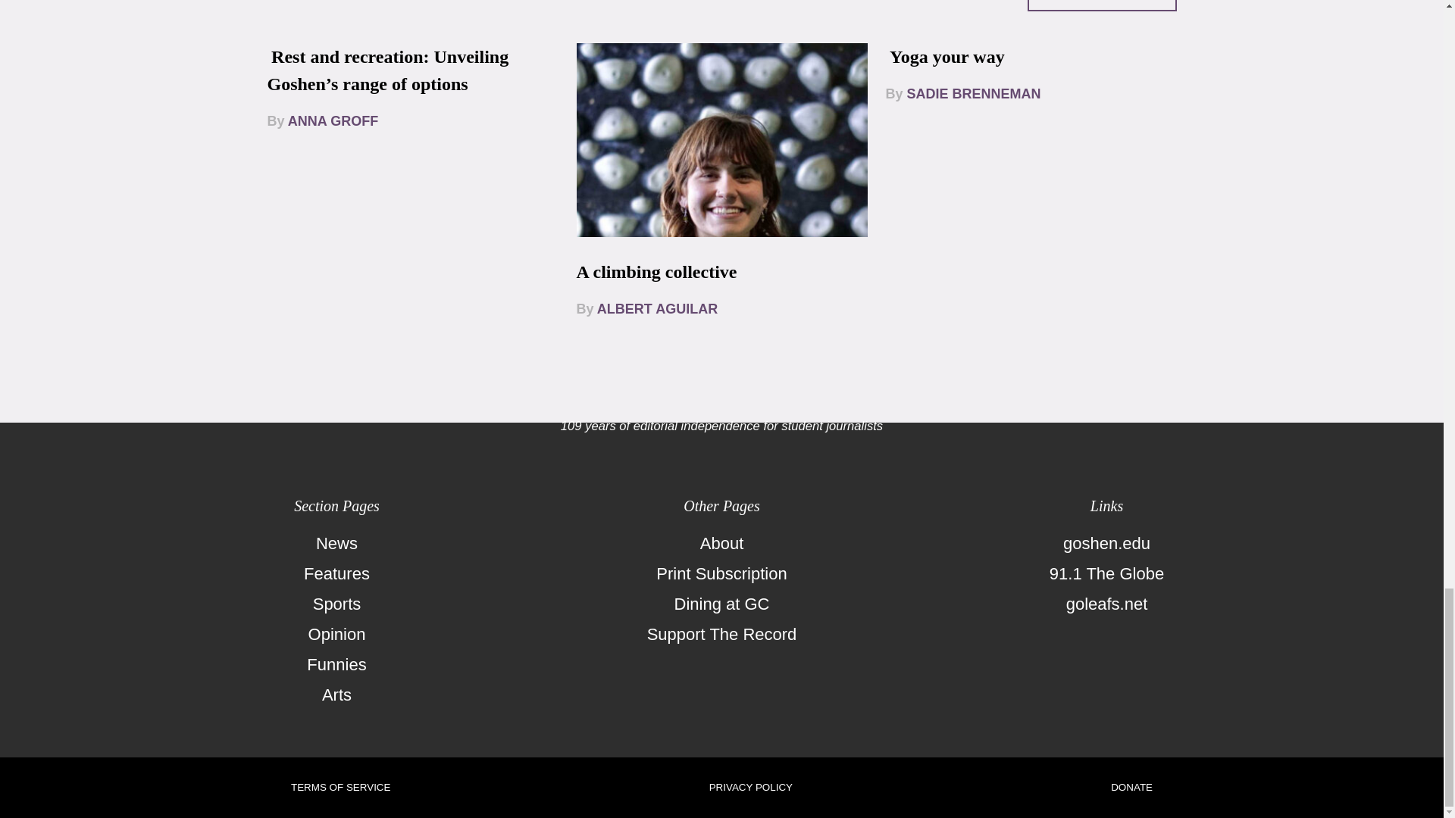  I want to click on Features, so click(336, 573).